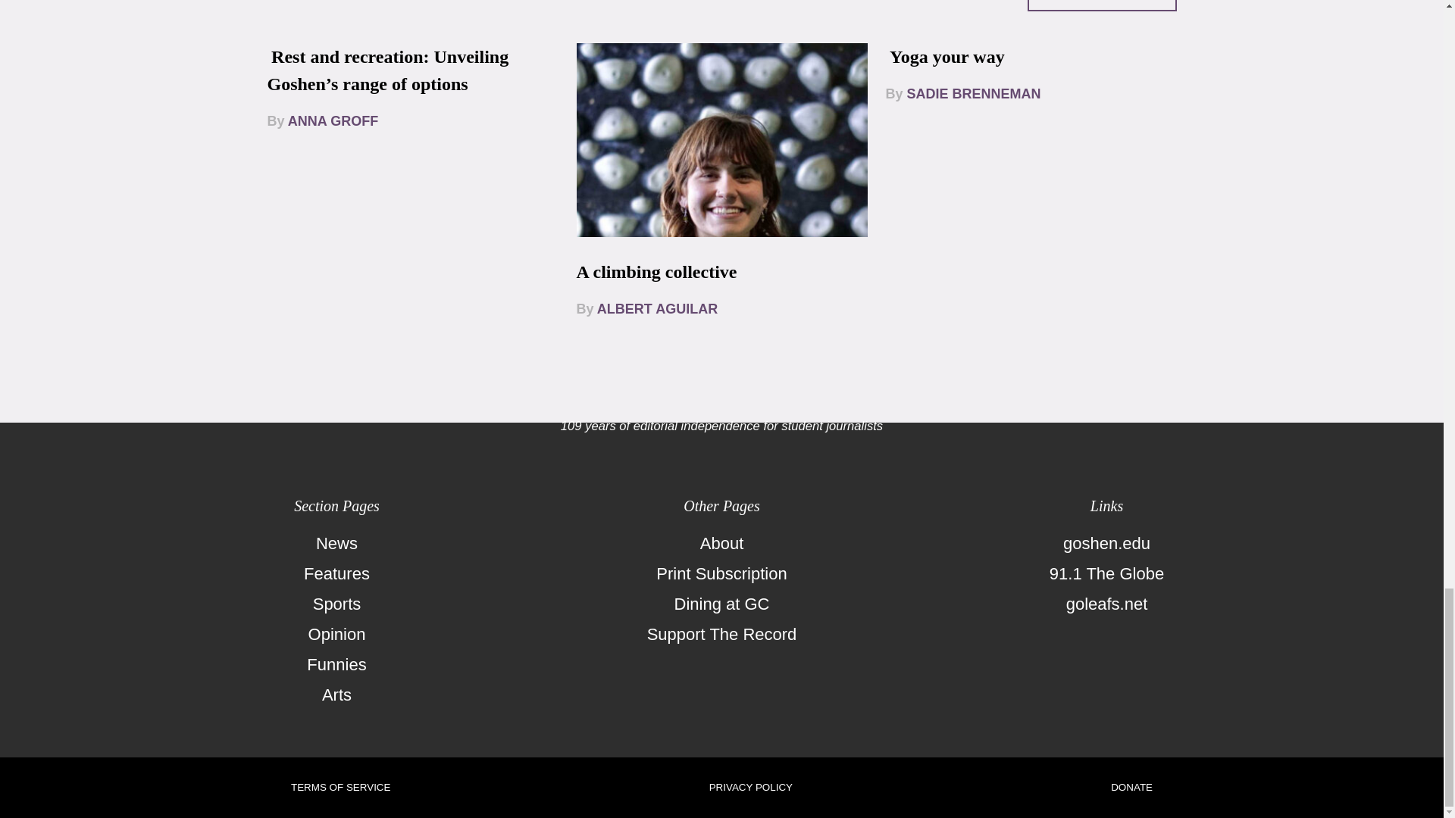  I want to click on Features, so click(336, 573).